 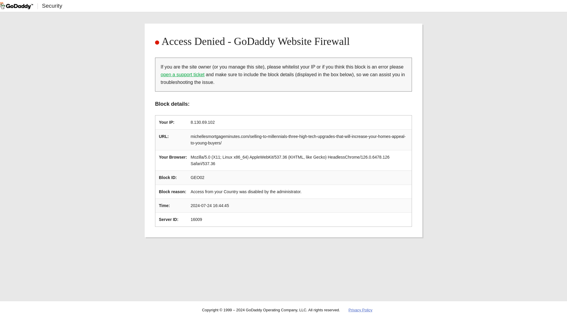 What do you see at coordinates (183, 74) in the screenshot?
I see `open a support ticket` at bounding box center [183, 74].